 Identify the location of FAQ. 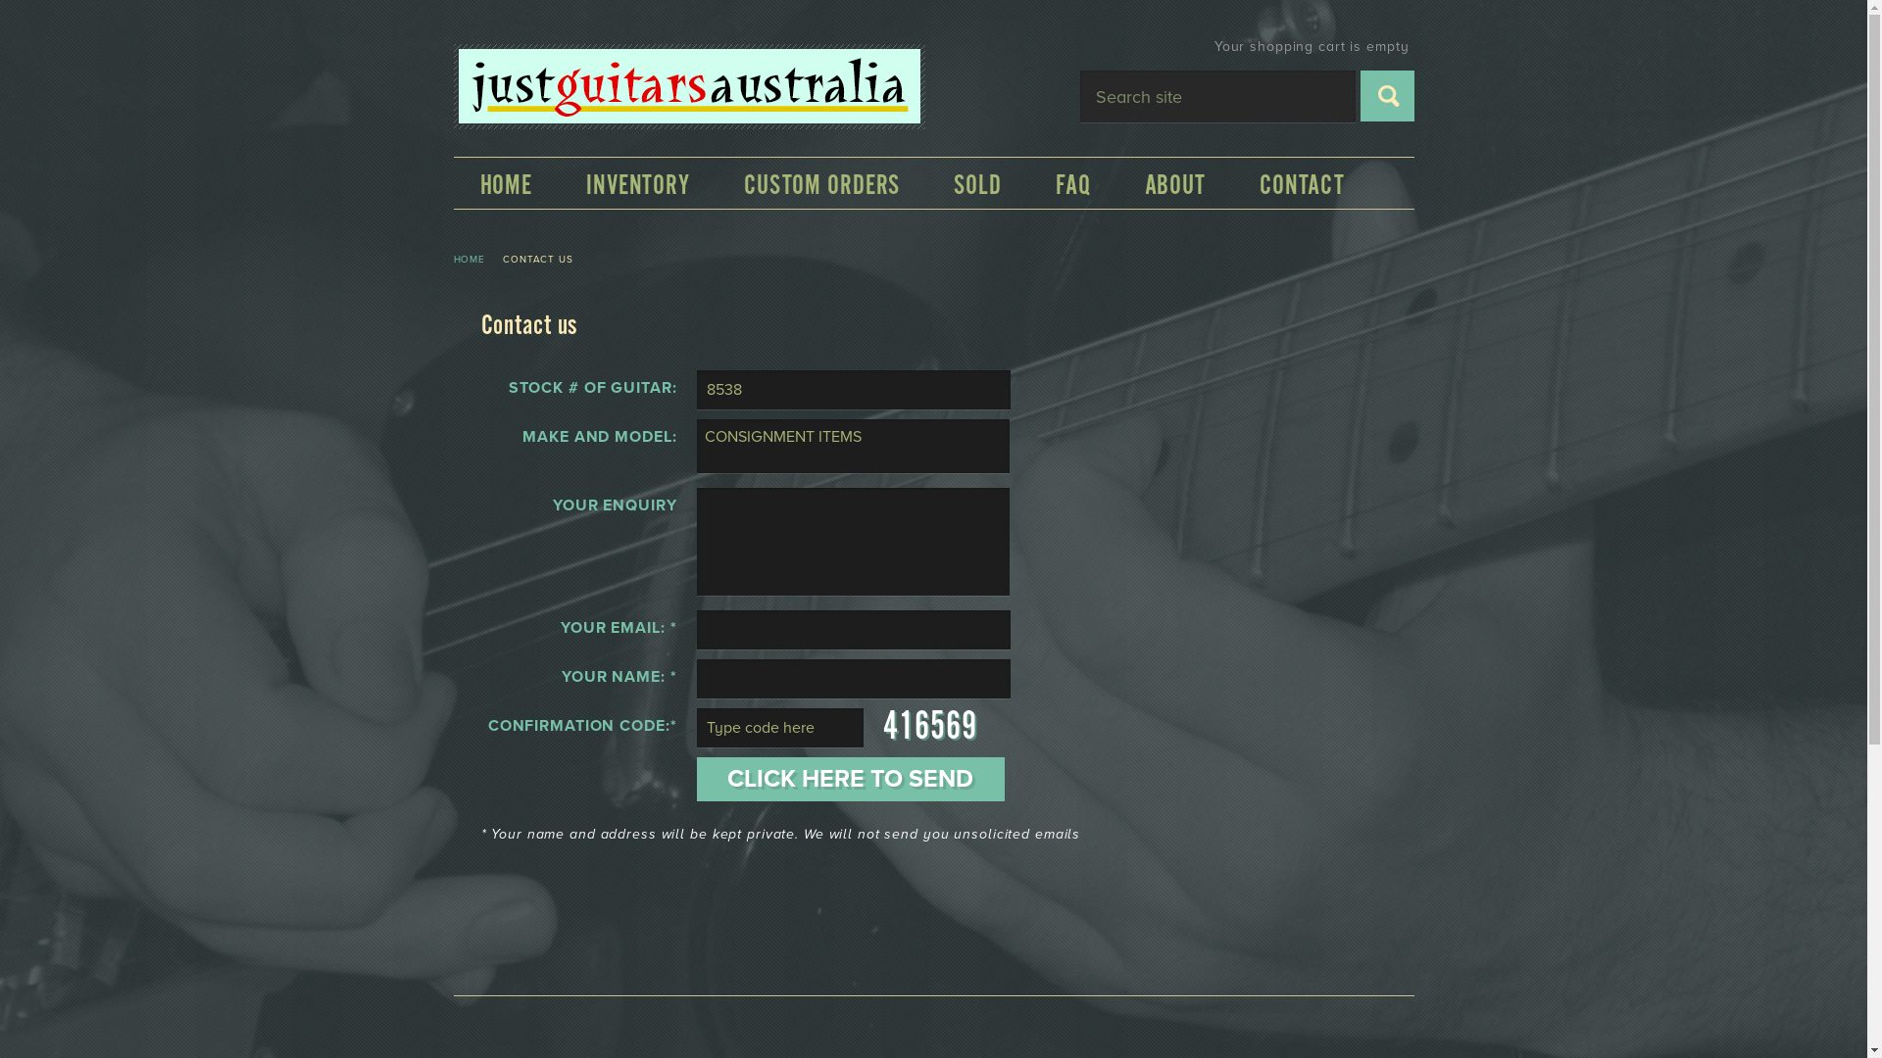
(1074, 186).